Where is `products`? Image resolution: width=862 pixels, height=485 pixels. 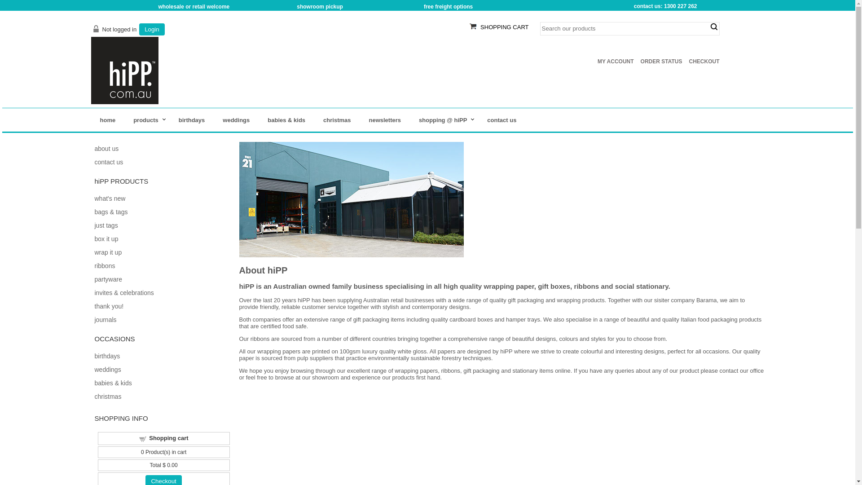
products is located at coordinates (147, 120).